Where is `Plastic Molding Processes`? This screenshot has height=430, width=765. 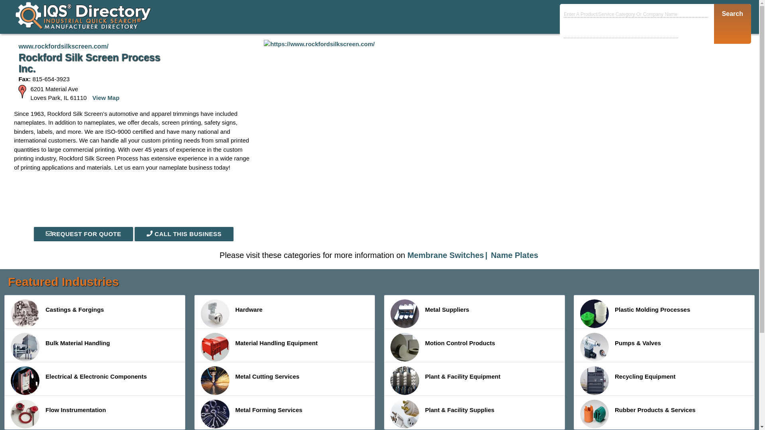 Plastic Molding Processes is located at coordinates (594, 314).